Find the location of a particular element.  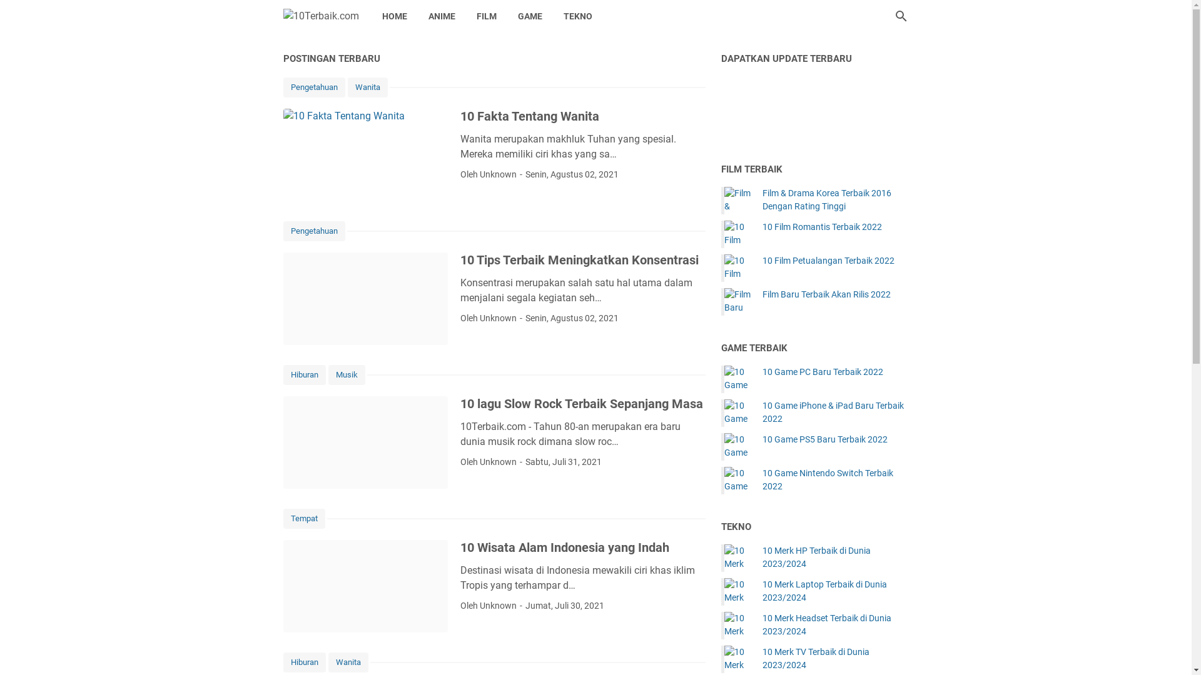

10 Wisata Alam Indonesia yang Indah is located at coordinates (565, 547).